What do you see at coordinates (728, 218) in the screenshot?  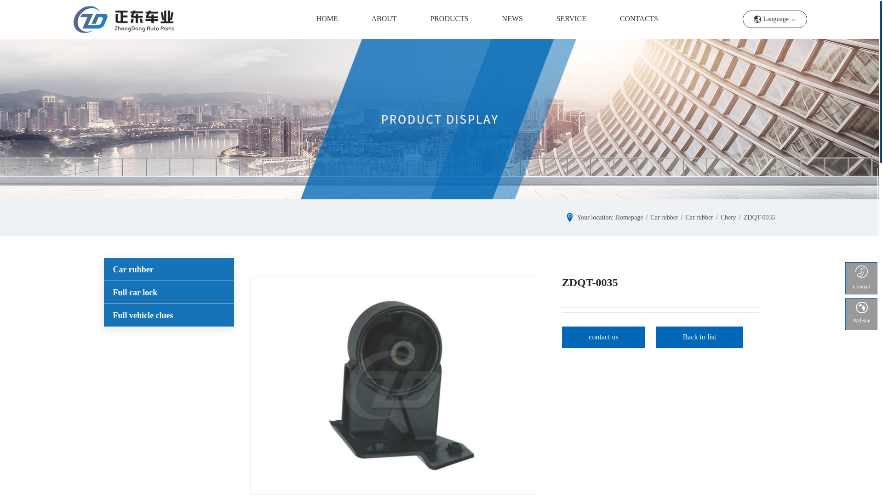 I see `Chery` at bounding box center [728, 218].